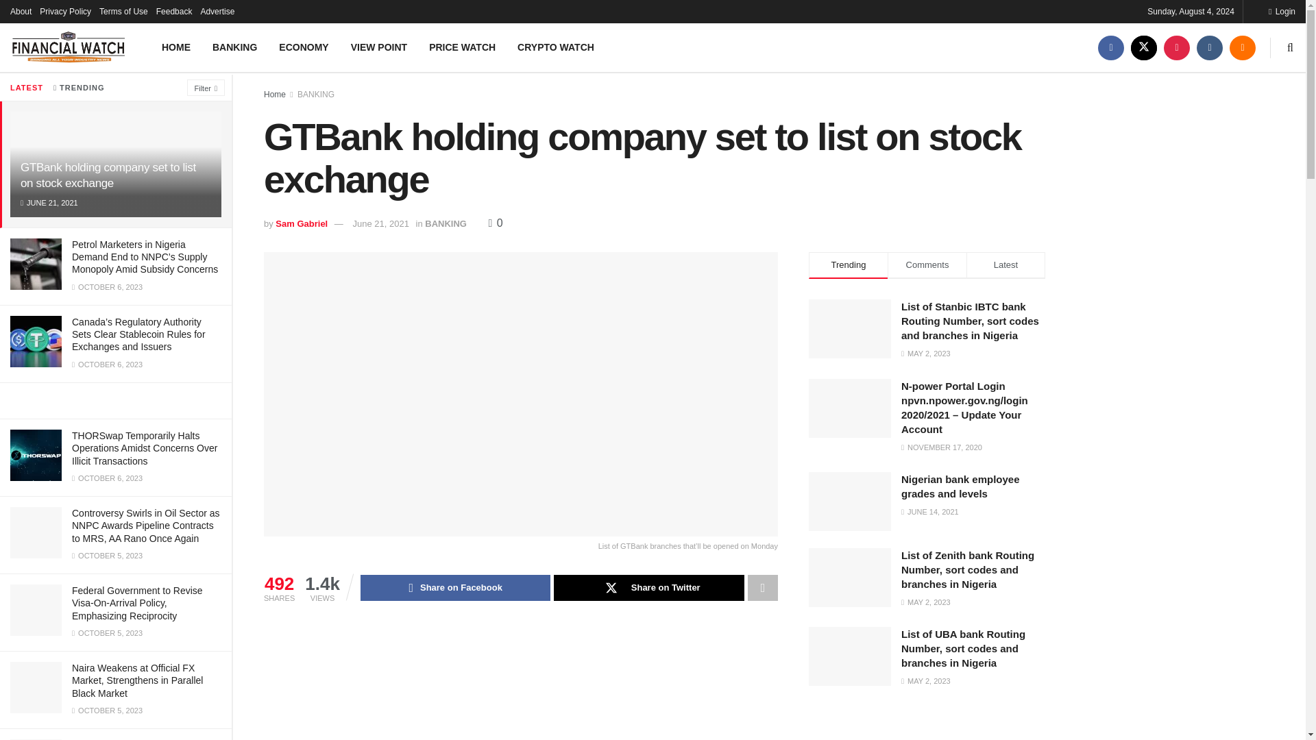  Describe the element at coordinates (108, 175) in the screenshot. I see `GTBank holding company set to list on stock exchange` at that location.